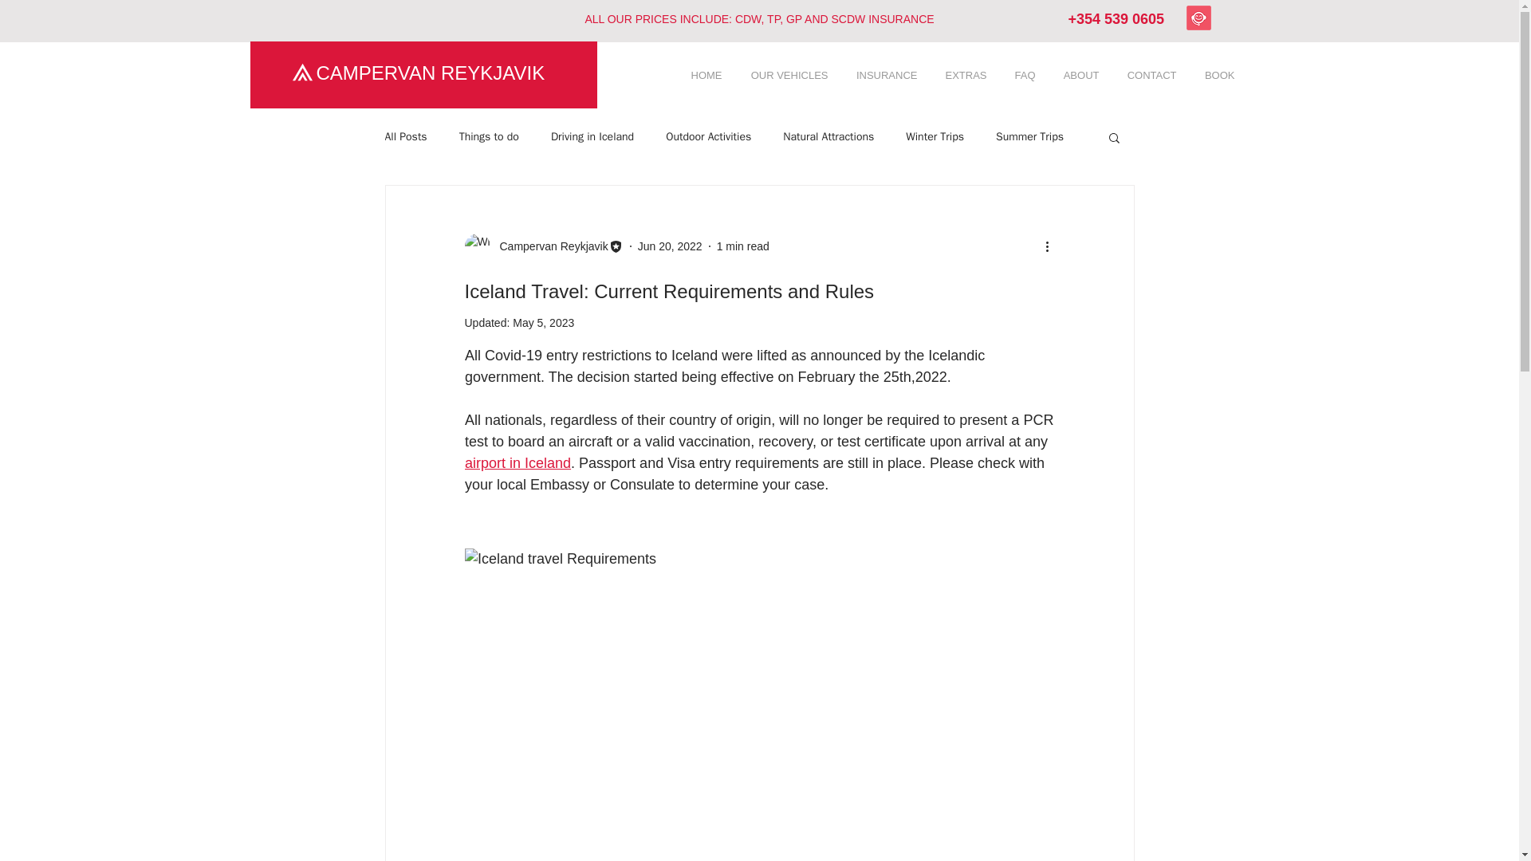 The width and height of the screenshot is (1531, 861). I want to click on ABOUT, so click(1079, 76).